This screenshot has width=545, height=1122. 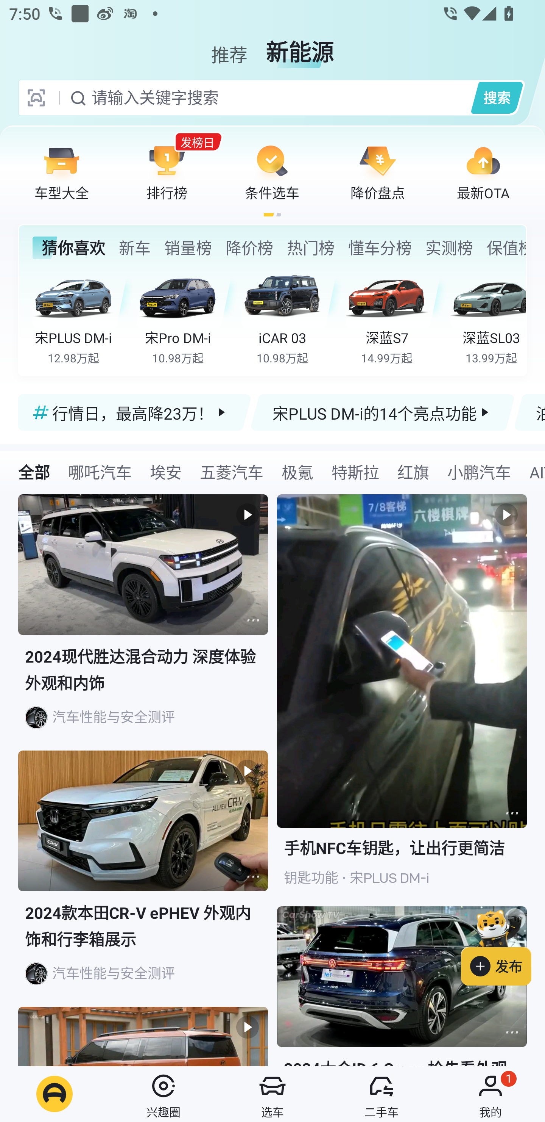 What do you see at coordinates (497, 97) in the screenshot?
I see `搜索` at bounding box center [497, 97].